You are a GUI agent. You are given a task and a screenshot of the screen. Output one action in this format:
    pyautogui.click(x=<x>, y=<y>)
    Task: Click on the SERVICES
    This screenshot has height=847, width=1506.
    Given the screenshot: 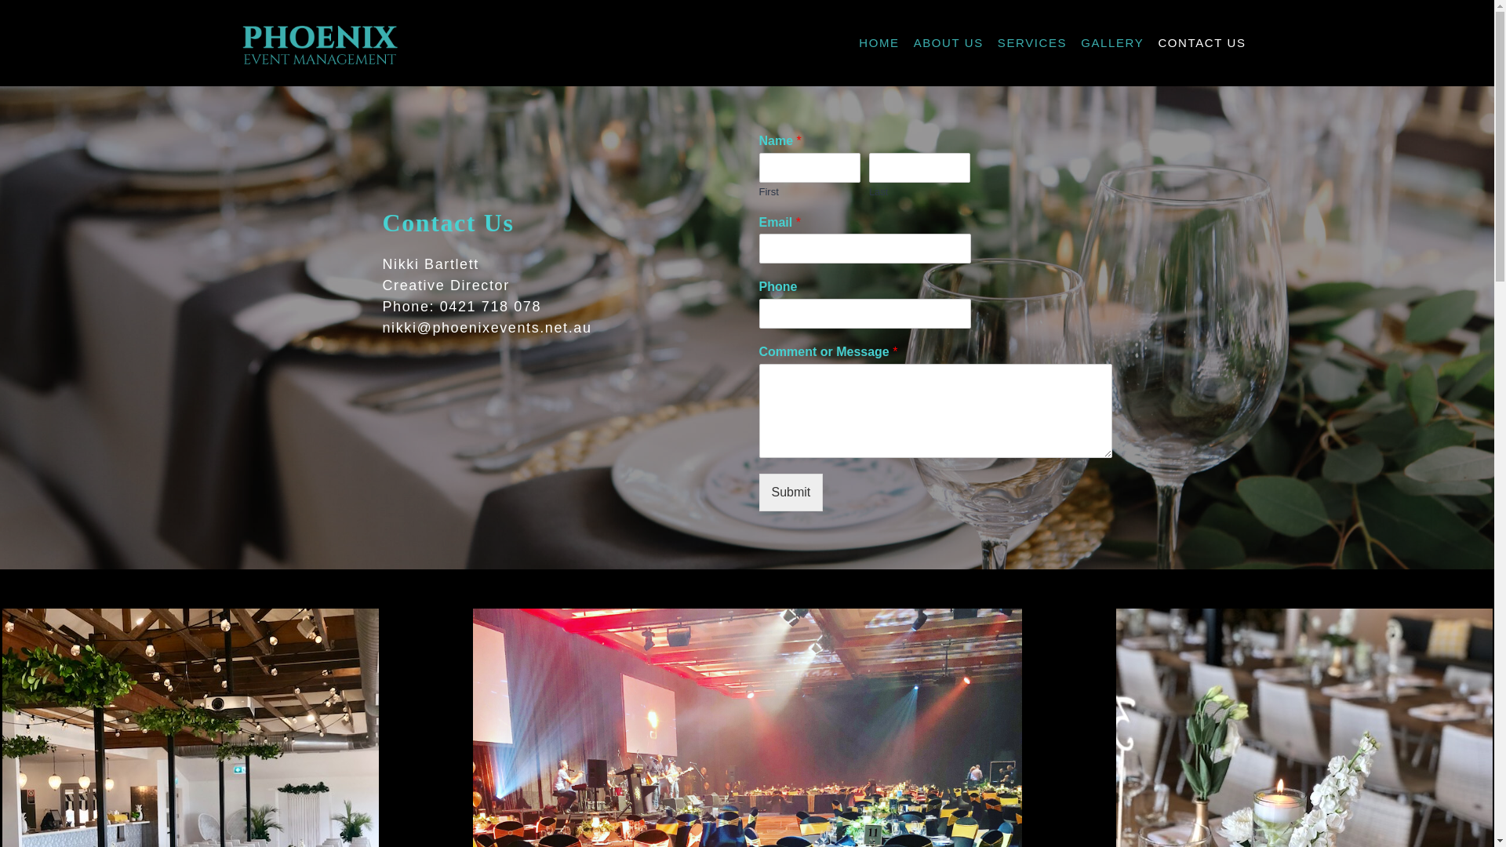 What is the action you would take?
    pyautogui.click(x=1032, y=44)
    